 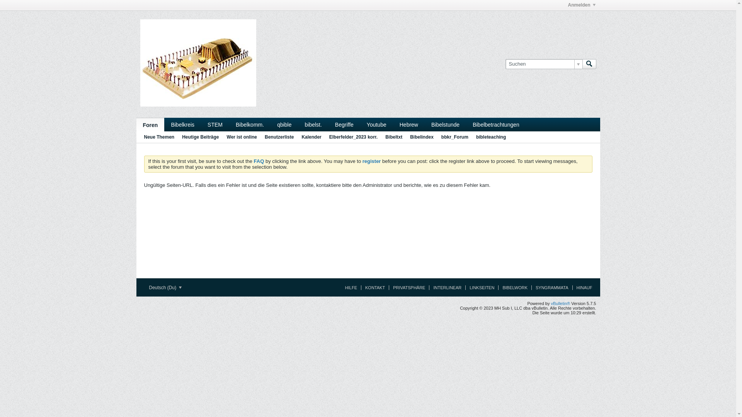 I want to click on Bibelkreis, so click(x=182, y=124).